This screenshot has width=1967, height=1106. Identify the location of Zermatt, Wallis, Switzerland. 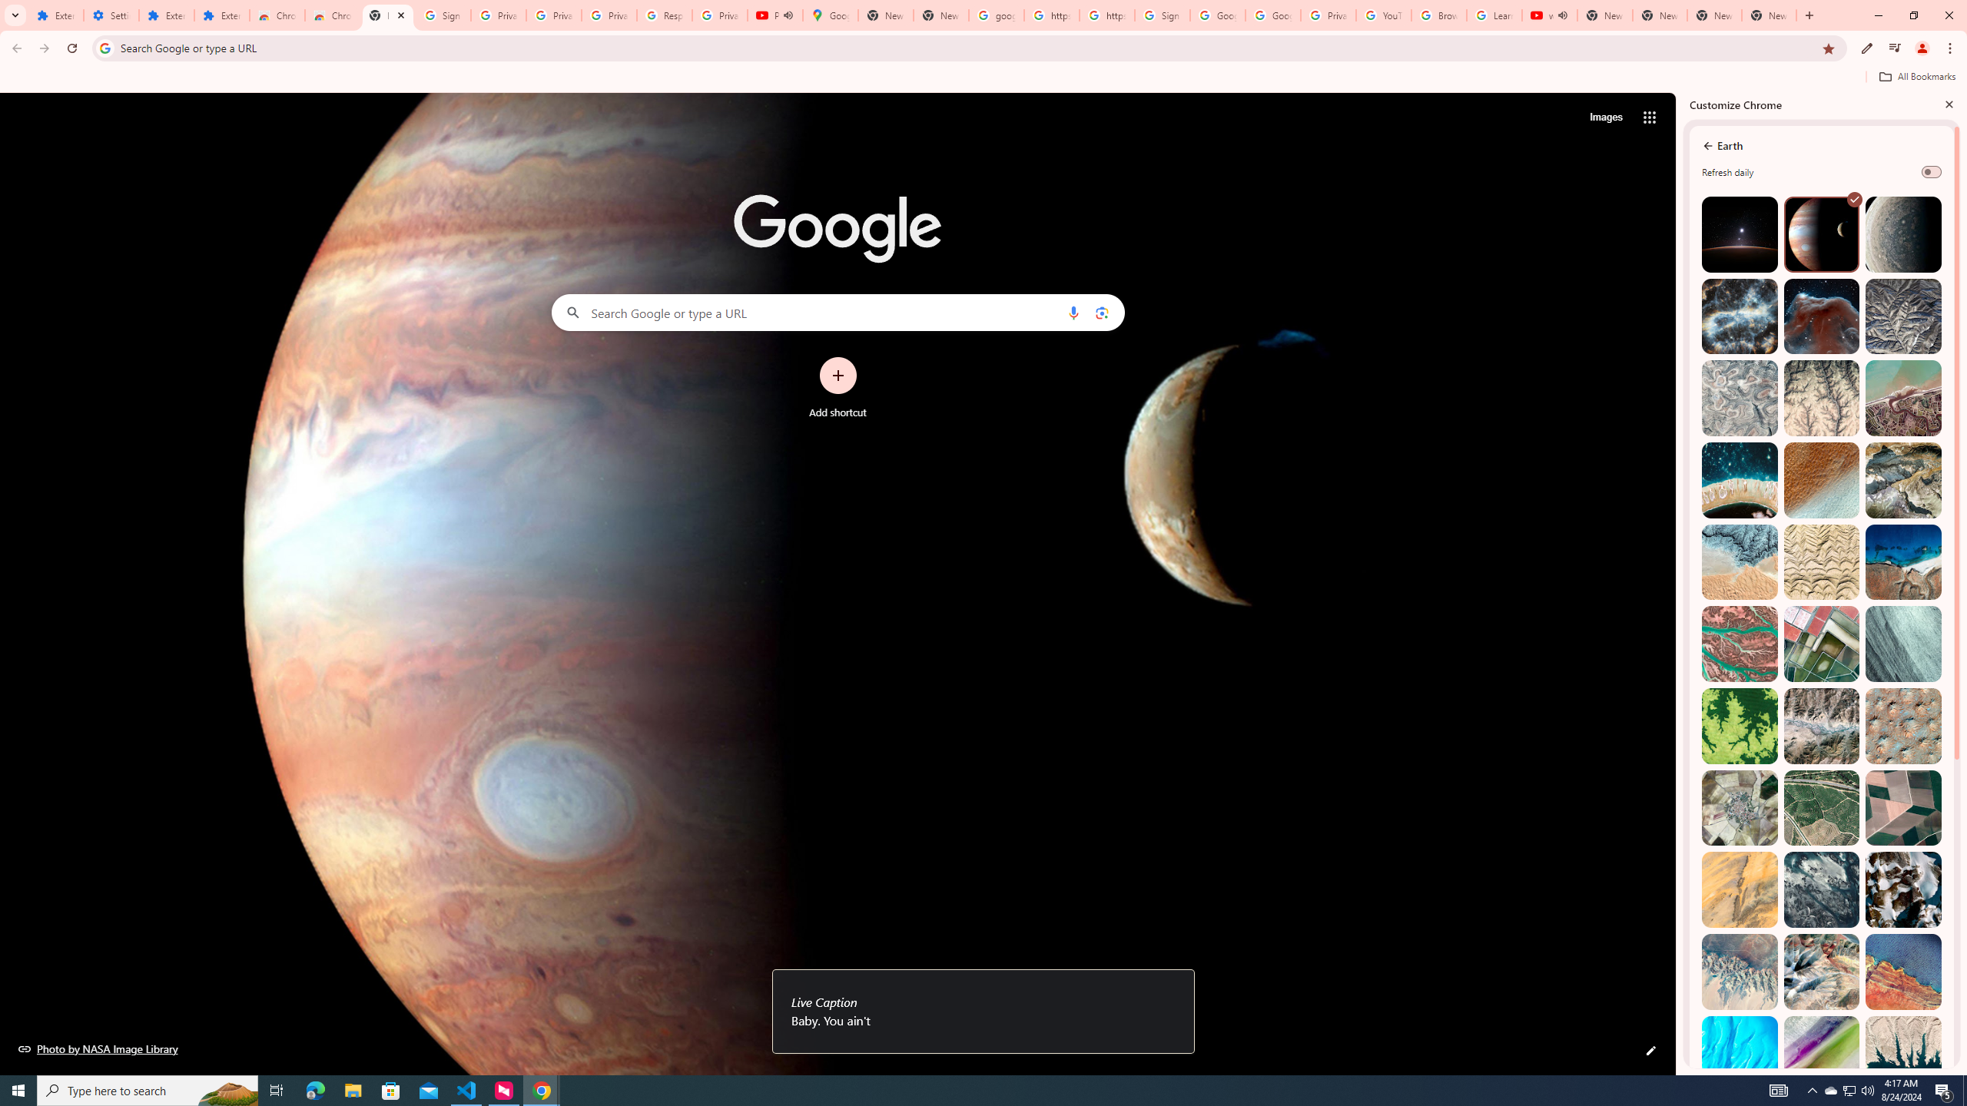
(1902, 481).